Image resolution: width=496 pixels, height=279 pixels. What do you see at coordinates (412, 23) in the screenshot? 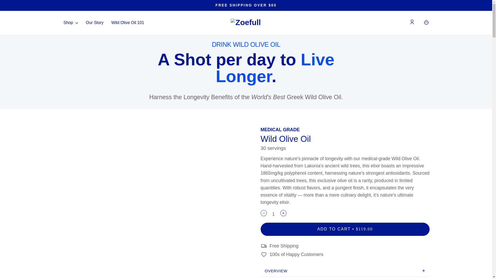
I see `Log in` at bounding box center [412, 23].